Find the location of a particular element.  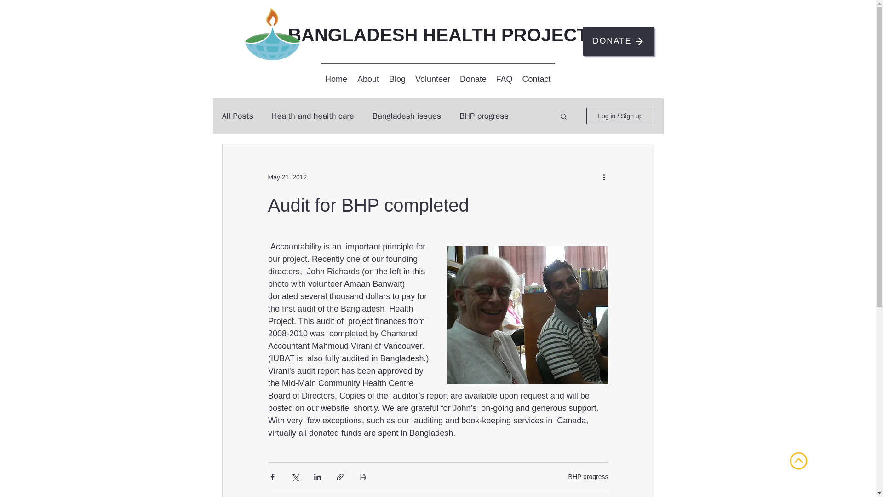

May 21, 2012 is located at coordinates (287, 177).